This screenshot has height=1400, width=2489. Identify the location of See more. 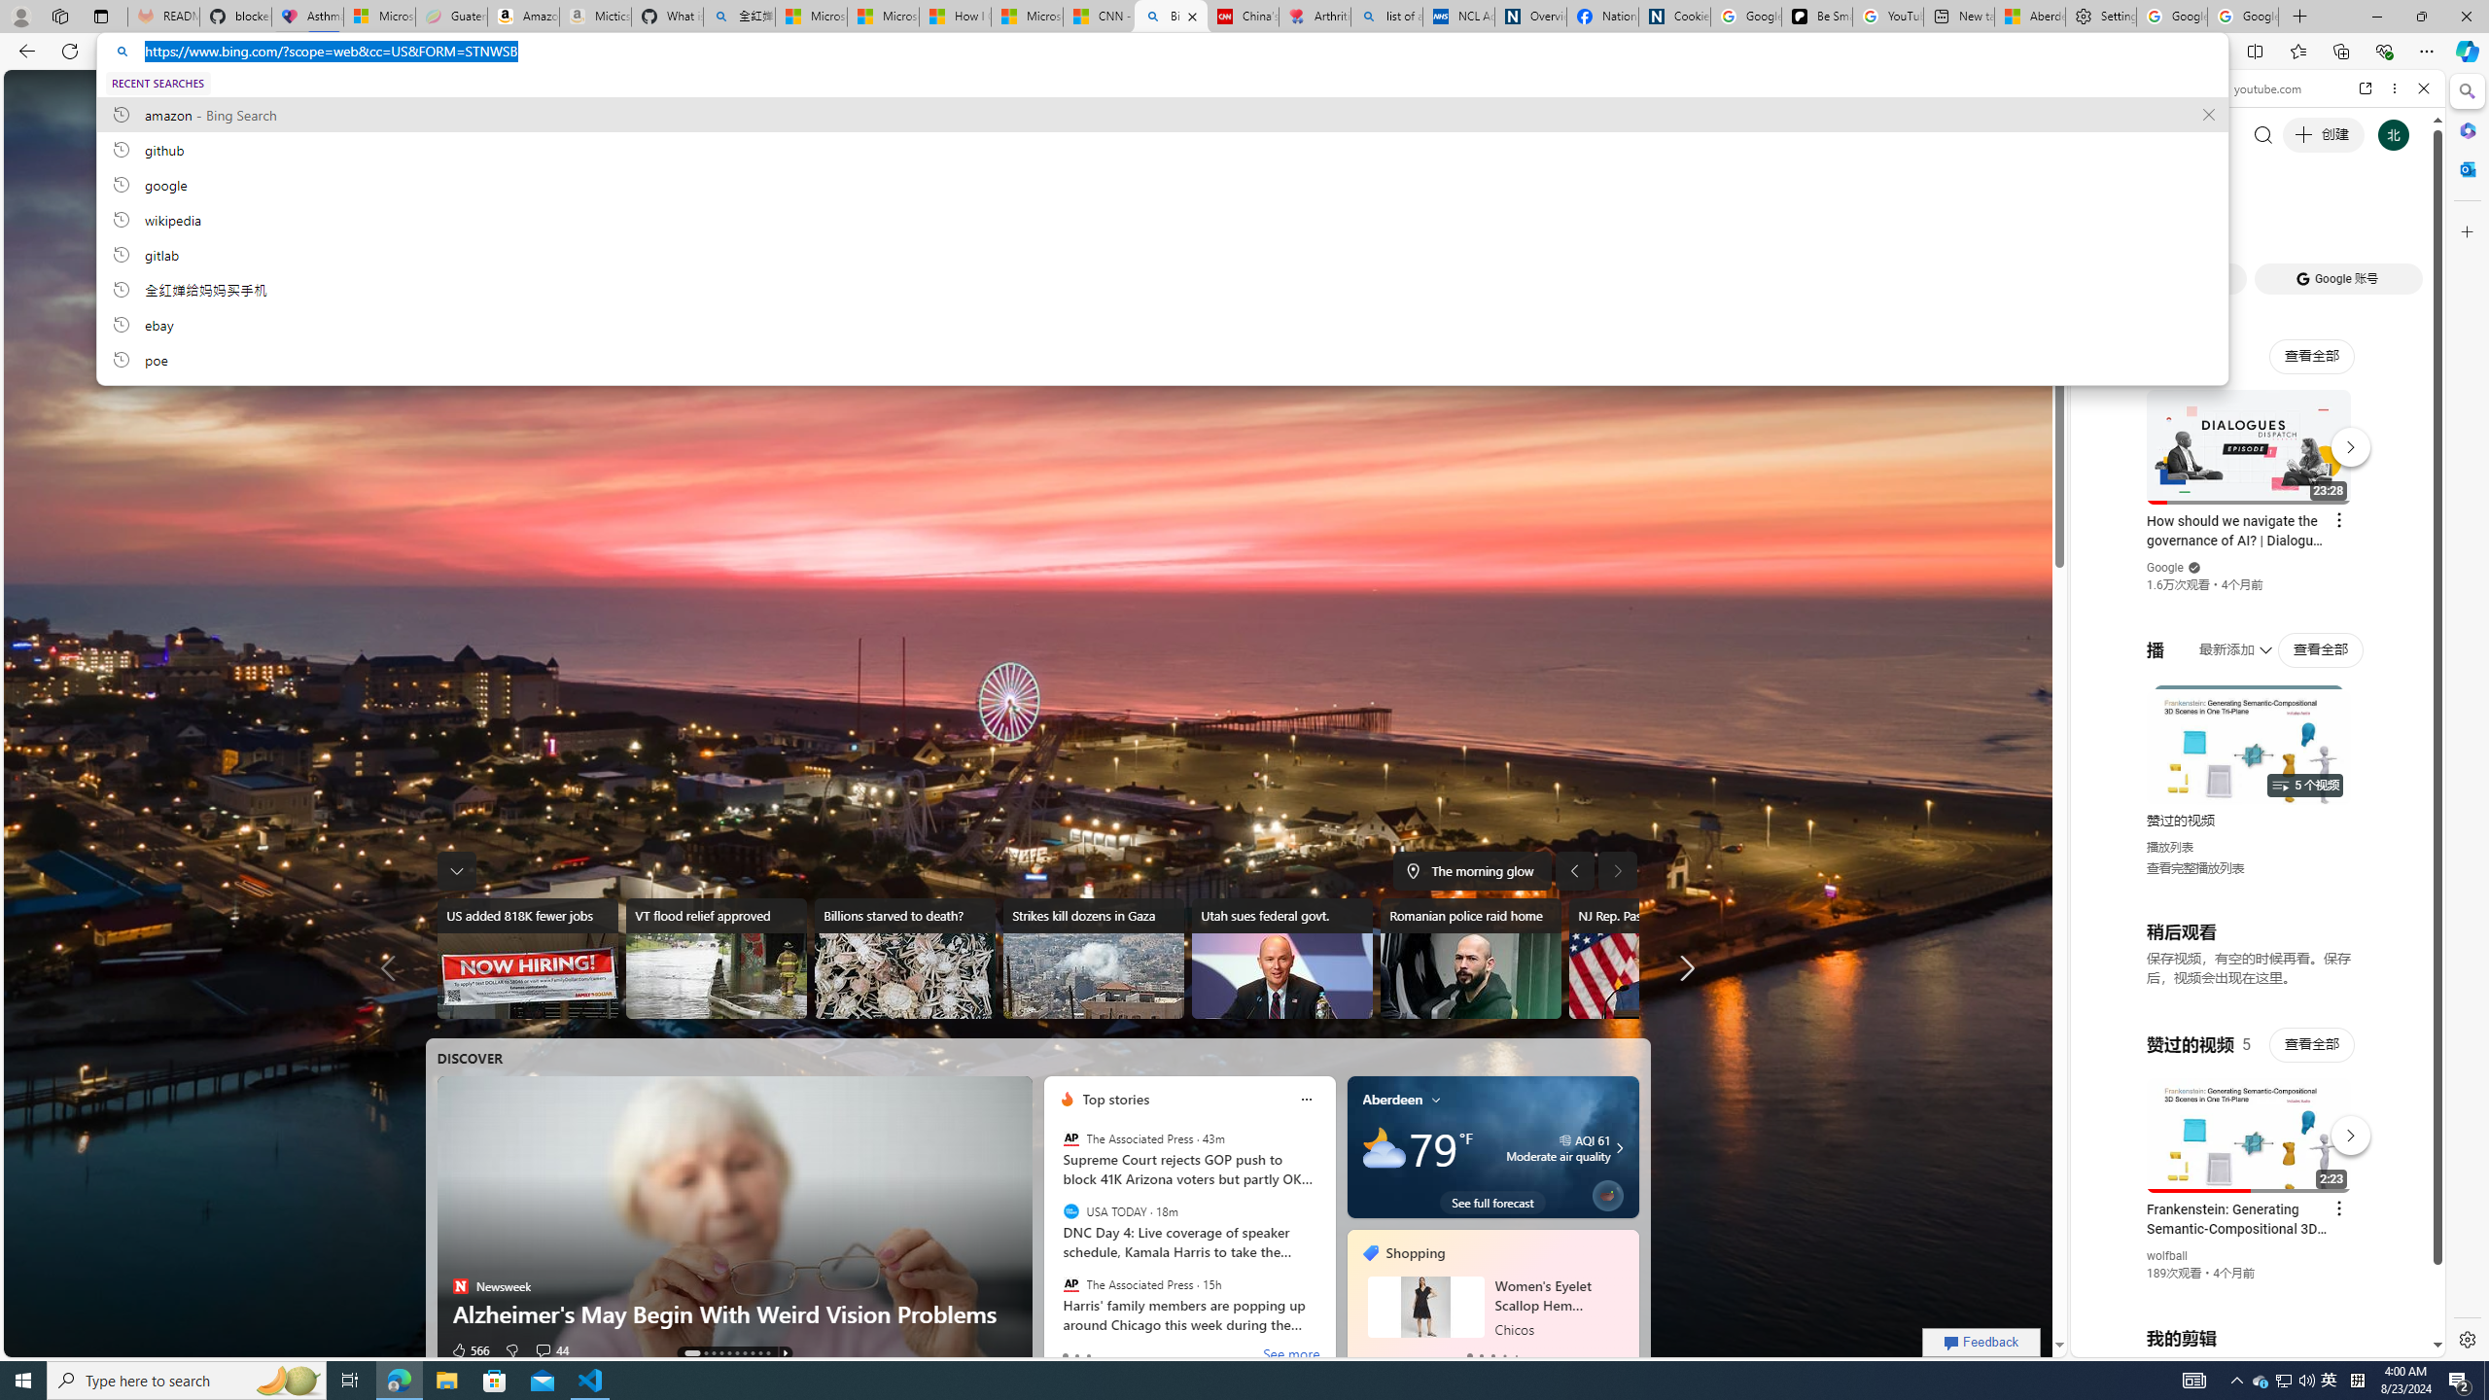
(1289, 1355).